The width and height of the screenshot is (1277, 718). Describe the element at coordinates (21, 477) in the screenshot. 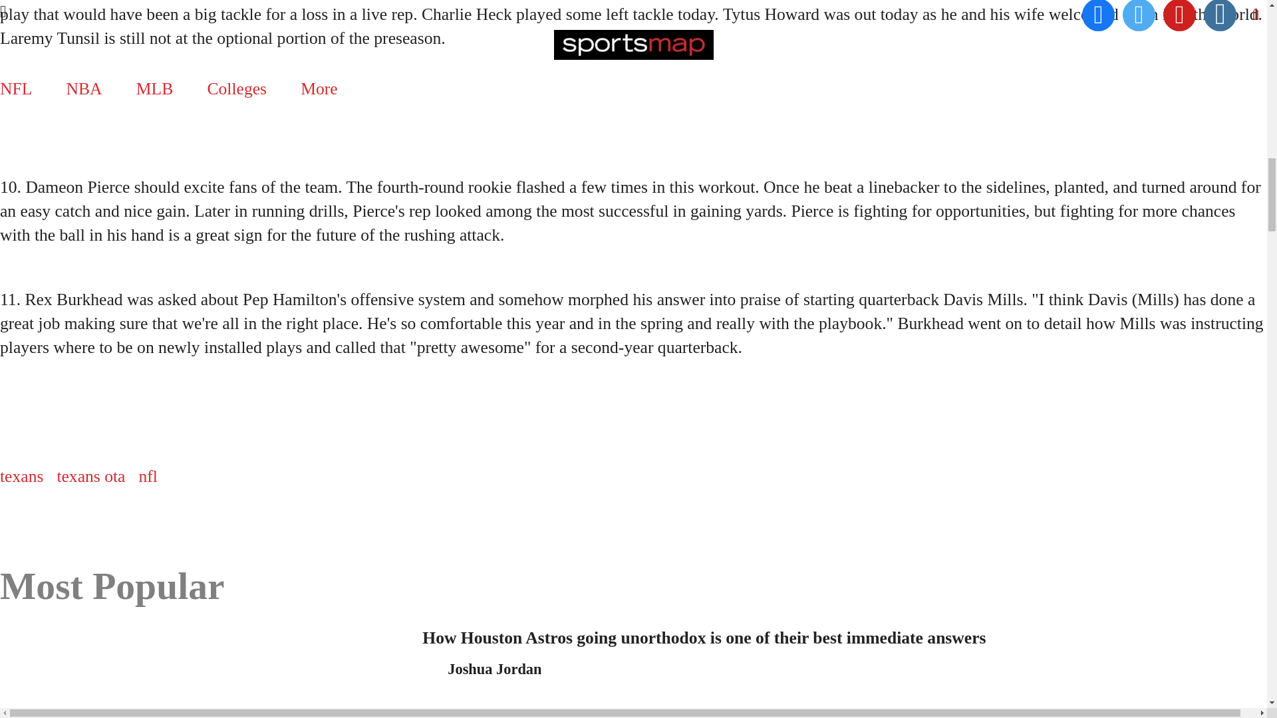

I see `texans` at that location.